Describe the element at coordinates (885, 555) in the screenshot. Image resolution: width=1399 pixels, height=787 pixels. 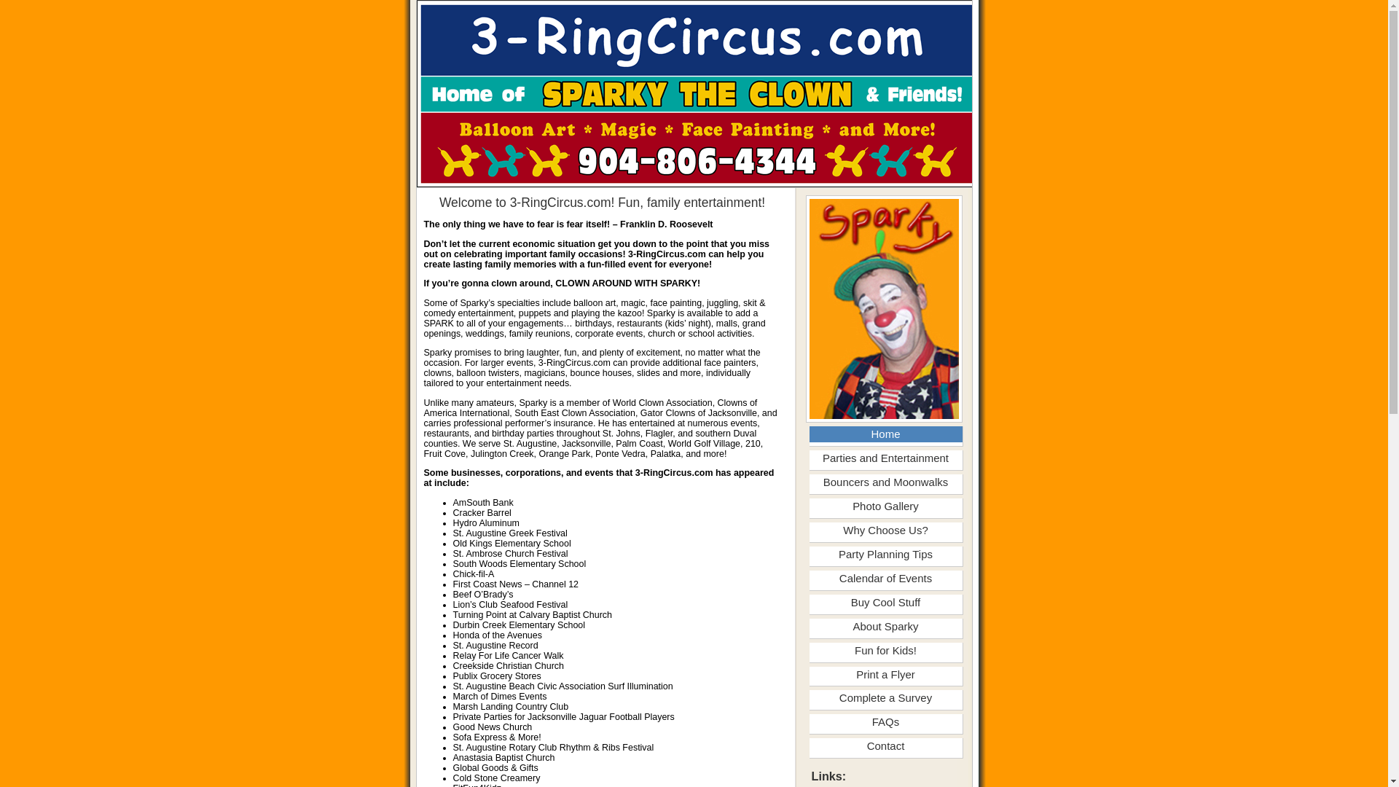
I see `Party Planning Tips` at that location.